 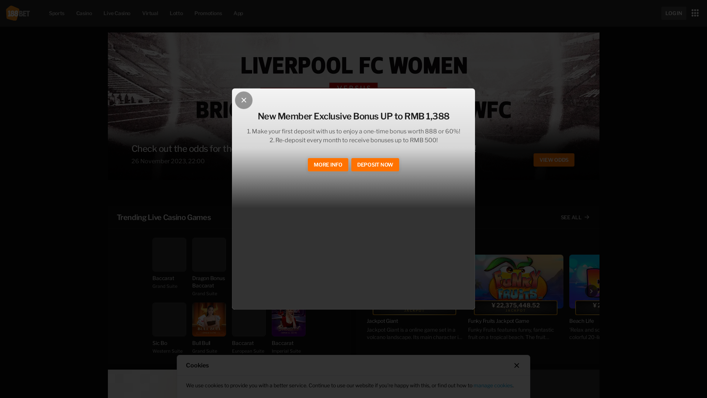 What do you see at coordinates (57, 13) in the screenshot?
I see `Sports` at bounding box center [57, 13].